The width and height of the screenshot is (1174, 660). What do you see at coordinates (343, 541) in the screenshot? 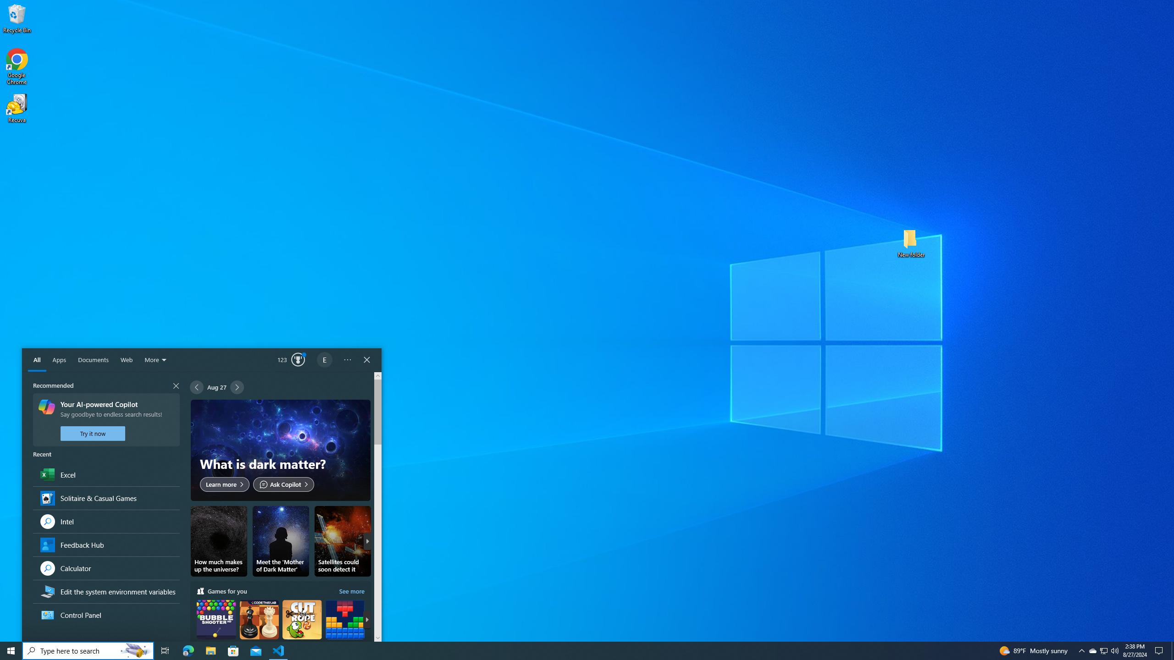
I see `Satellites could soon detect it` at bounding box center [343, 541].